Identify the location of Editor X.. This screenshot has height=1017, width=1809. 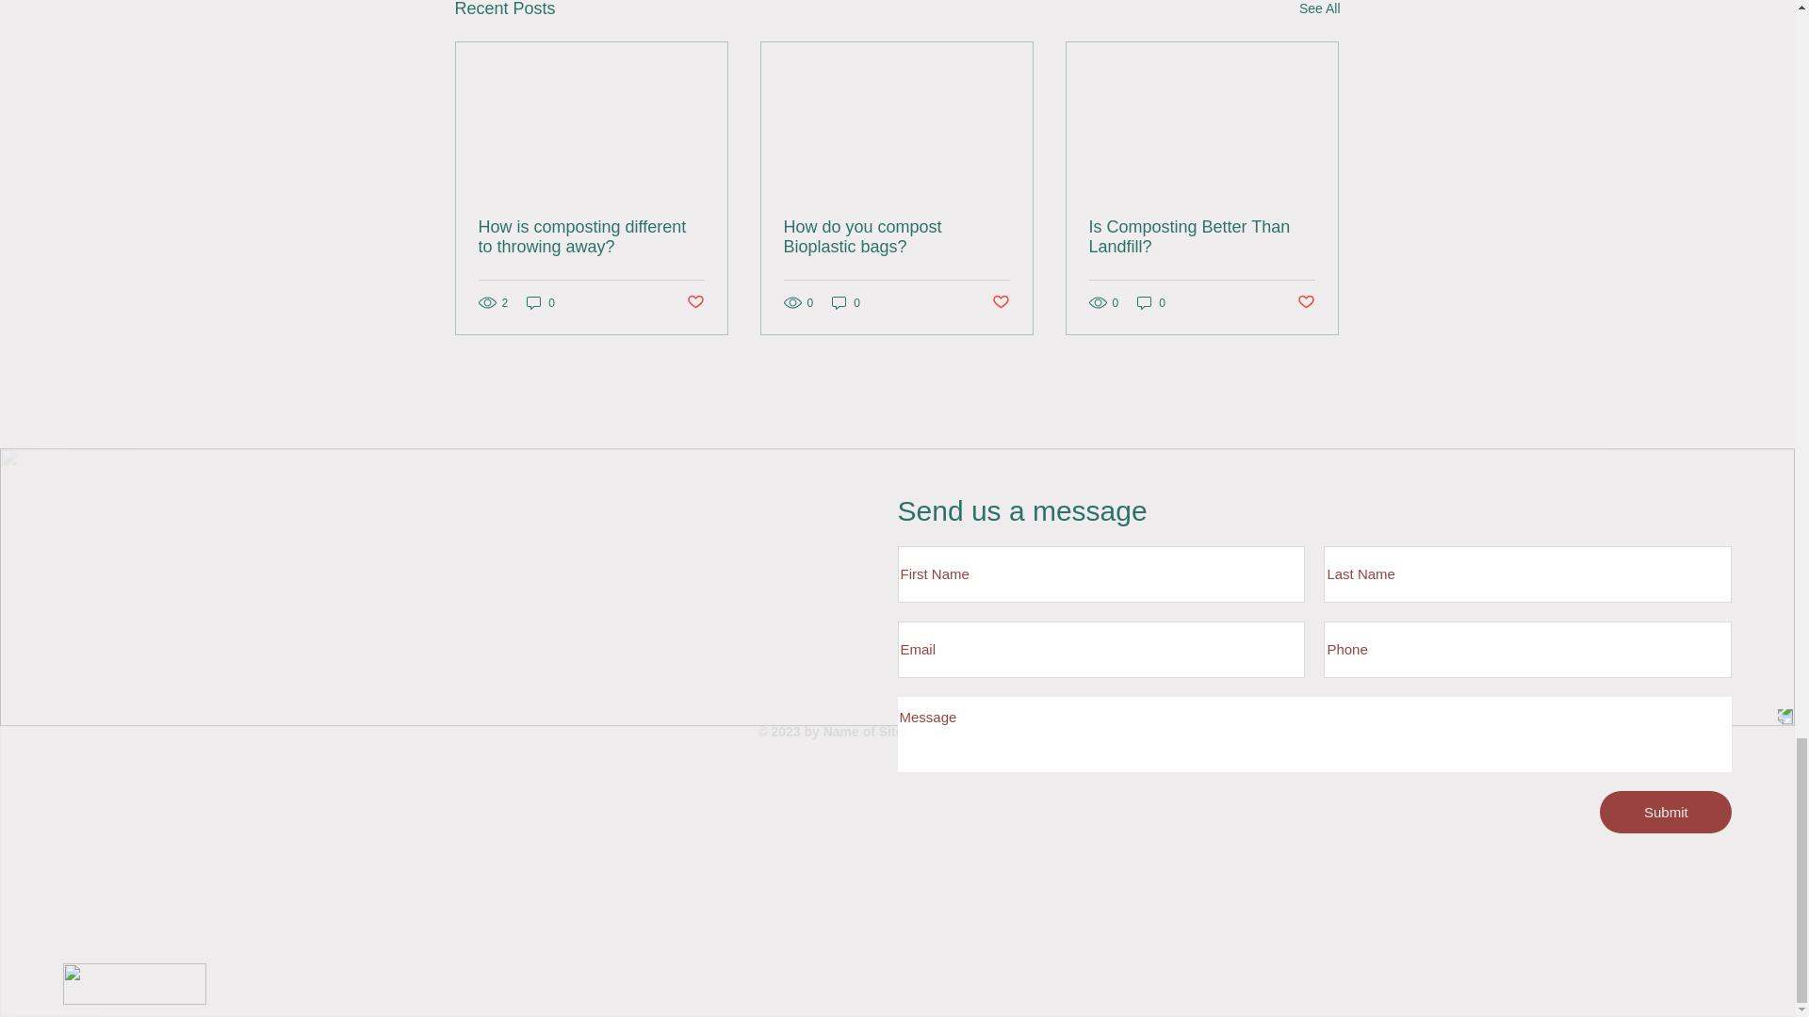
(1009, 731).